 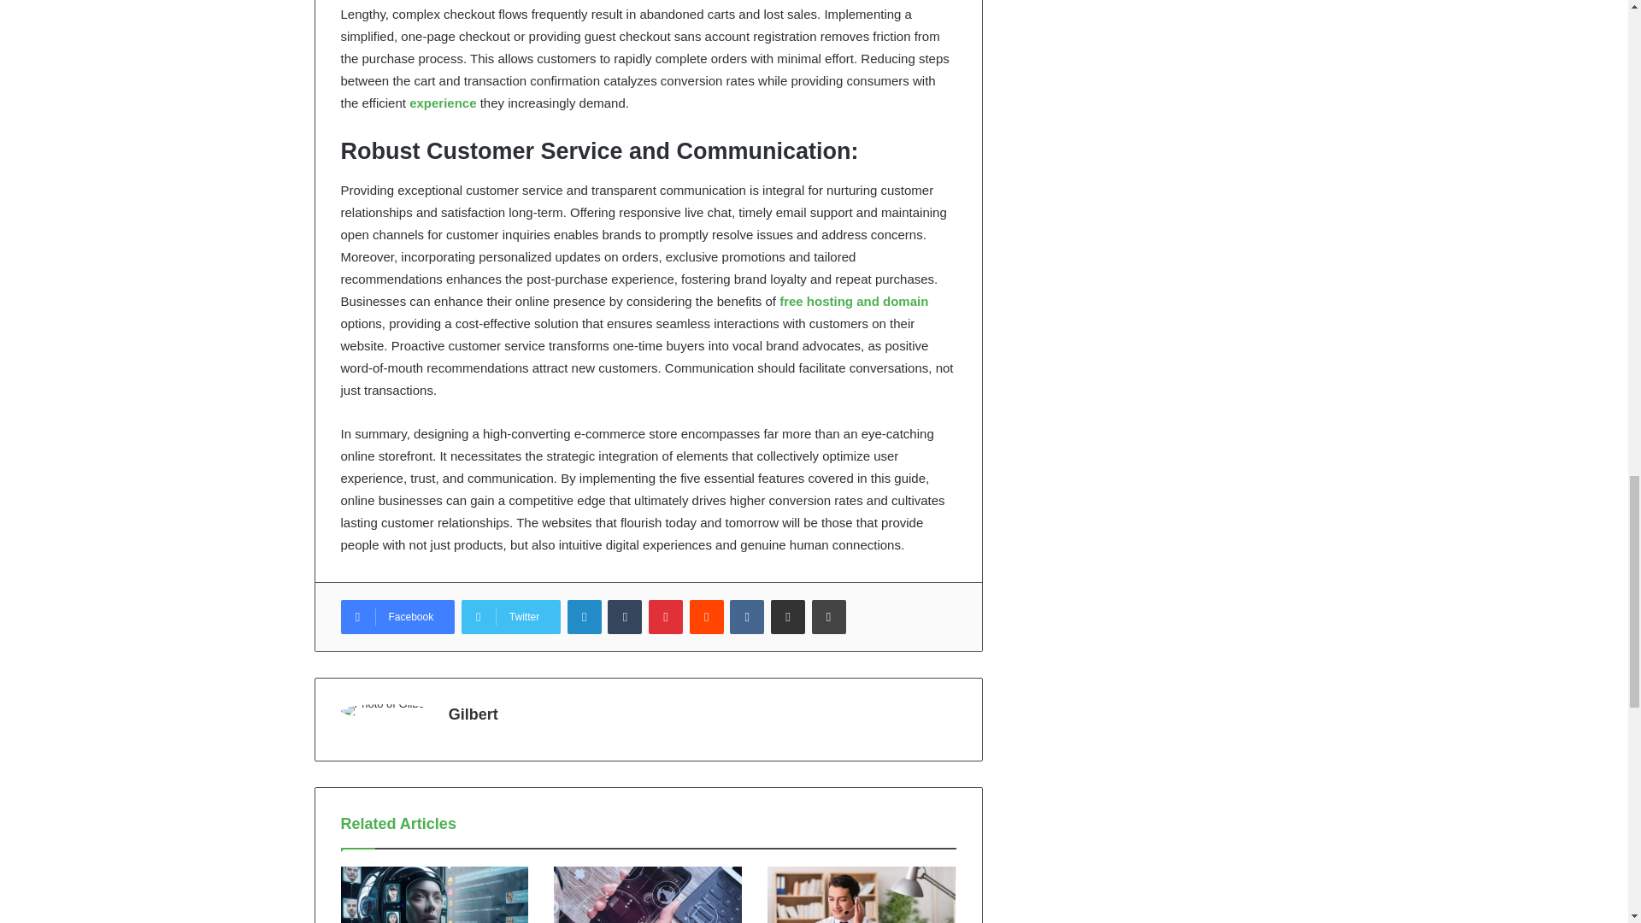 What do you see at coordinates (397, 617) in the screenshot?
I see `Facebook` at bounding box center [397, 617].